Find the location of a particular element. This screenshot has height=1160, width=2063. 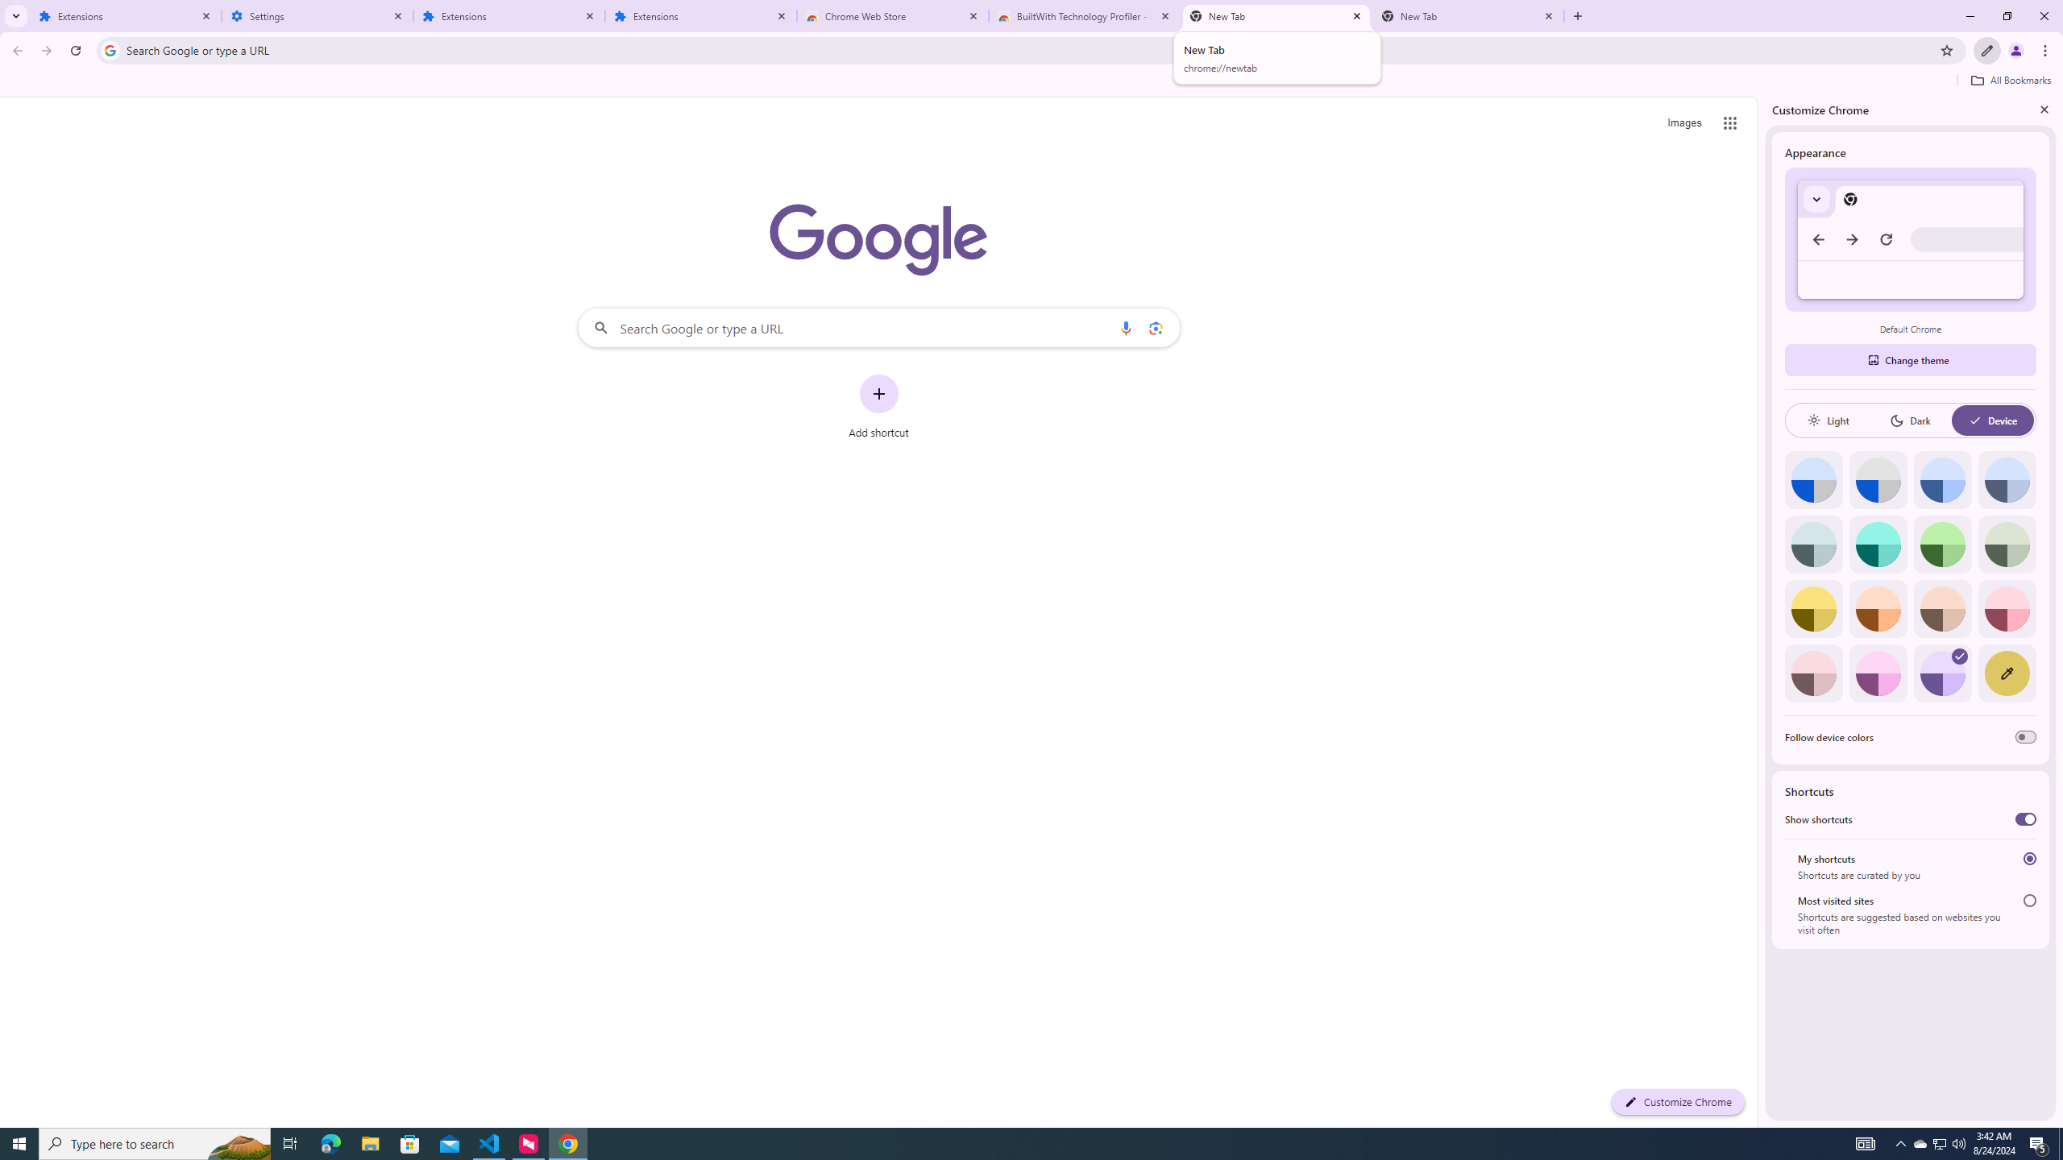

Search Google or type a URL is located at coordinates (878, 327).